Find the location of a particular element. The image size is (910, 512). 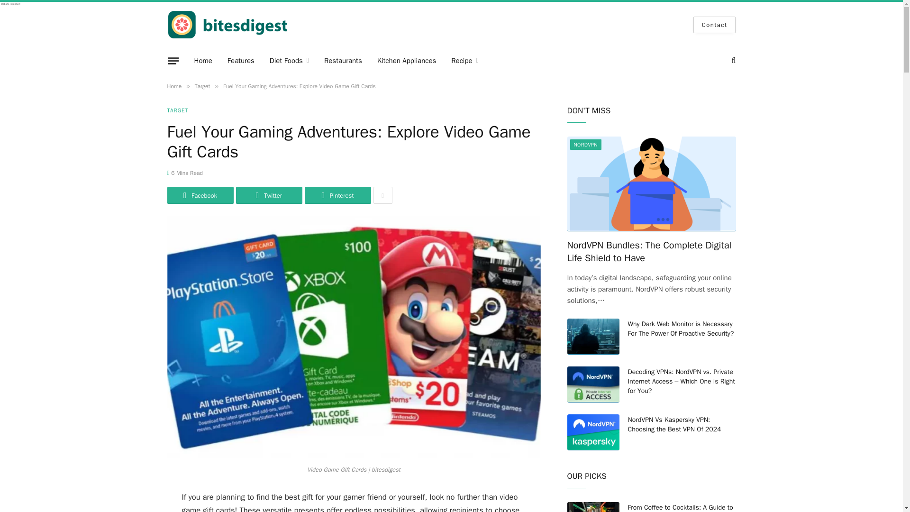

Bitesdigest is located at coordinates (231, 24).